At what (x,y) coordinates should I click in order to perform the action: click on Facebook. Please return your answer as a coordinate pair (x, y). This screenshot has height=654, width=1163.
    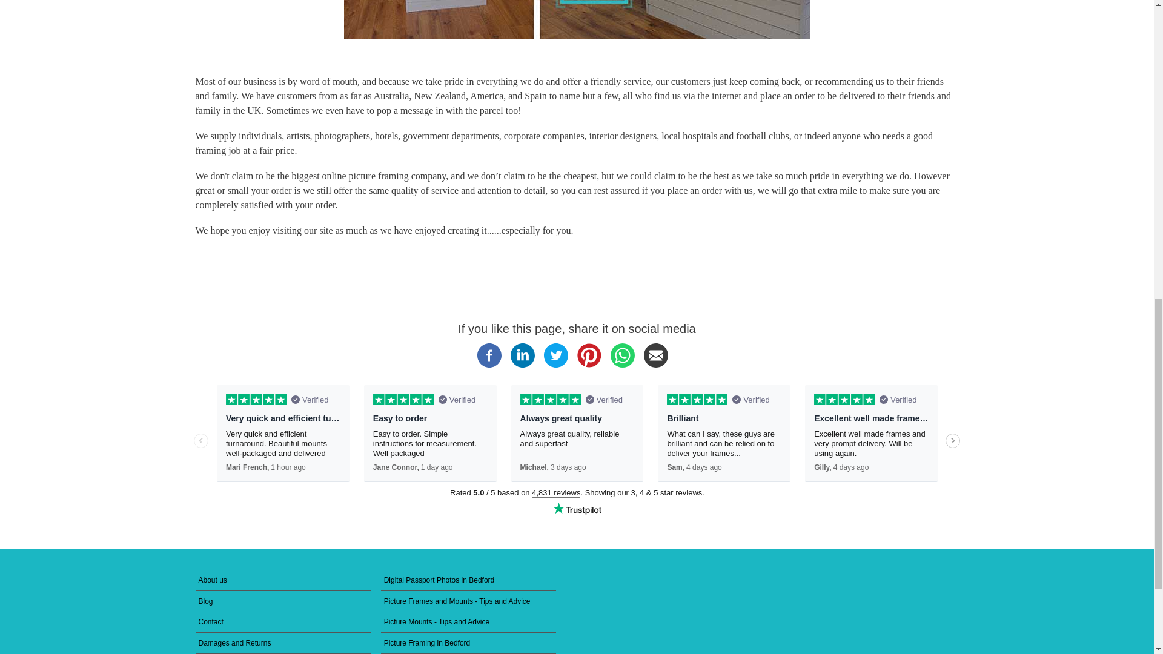
    Looking at the image, I should click on (489, 365).